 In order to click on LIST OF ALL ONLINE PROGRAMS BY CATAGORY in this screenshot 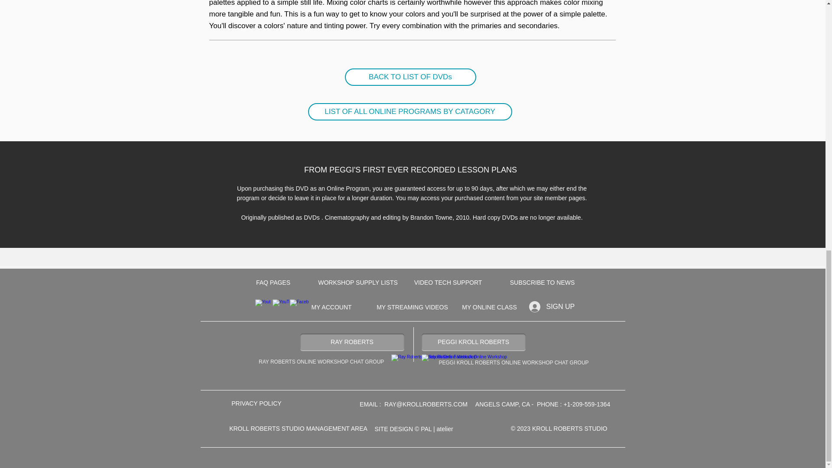, I will do `click(409, 111)`.